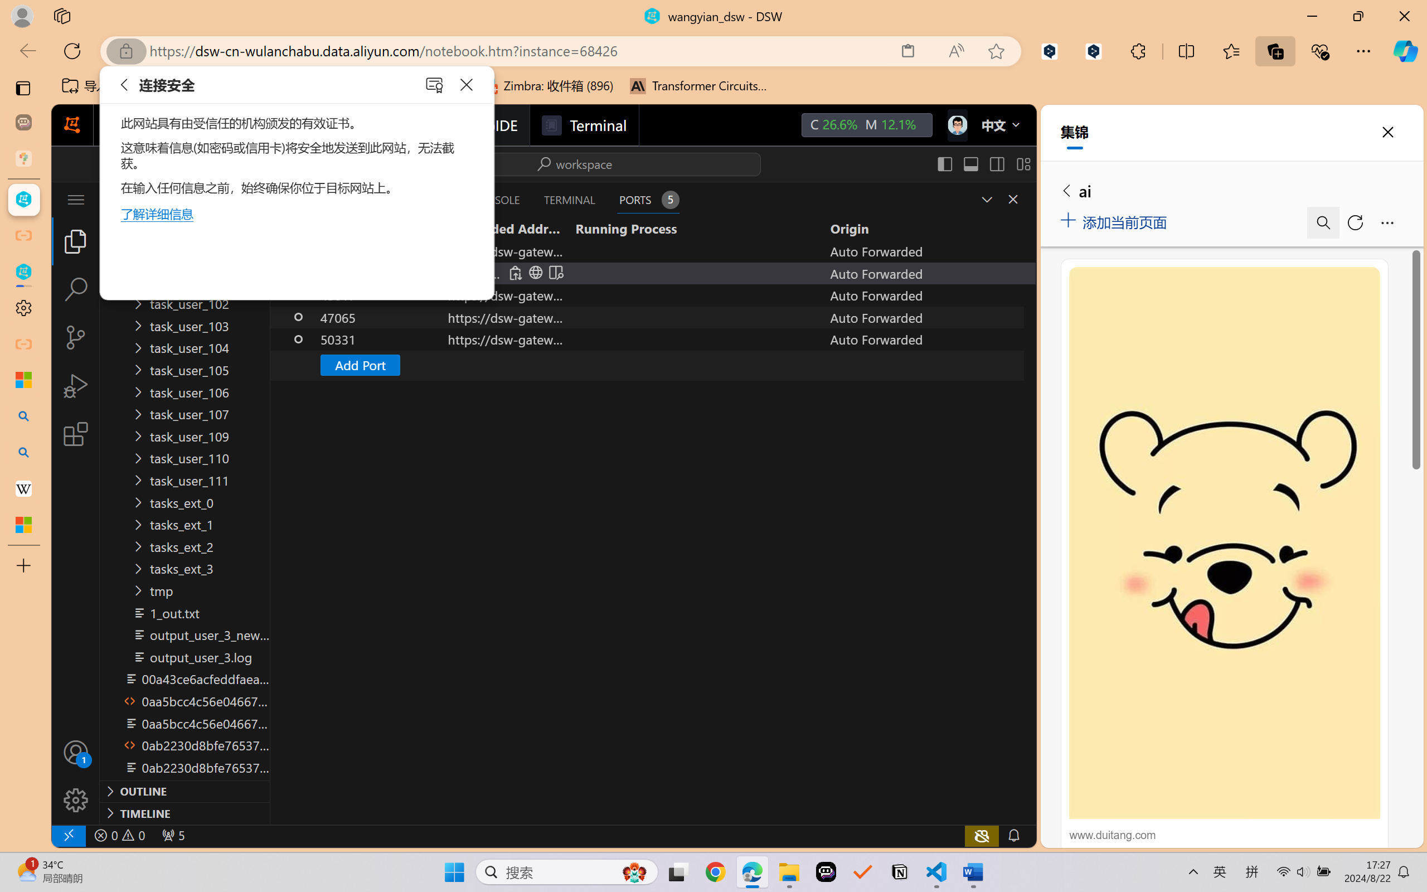 This screenshot has height=892, width=1427. What do you see at coordinates (957, 125) in the screenshot?
I see `icon` at bounding box center [957, 125].